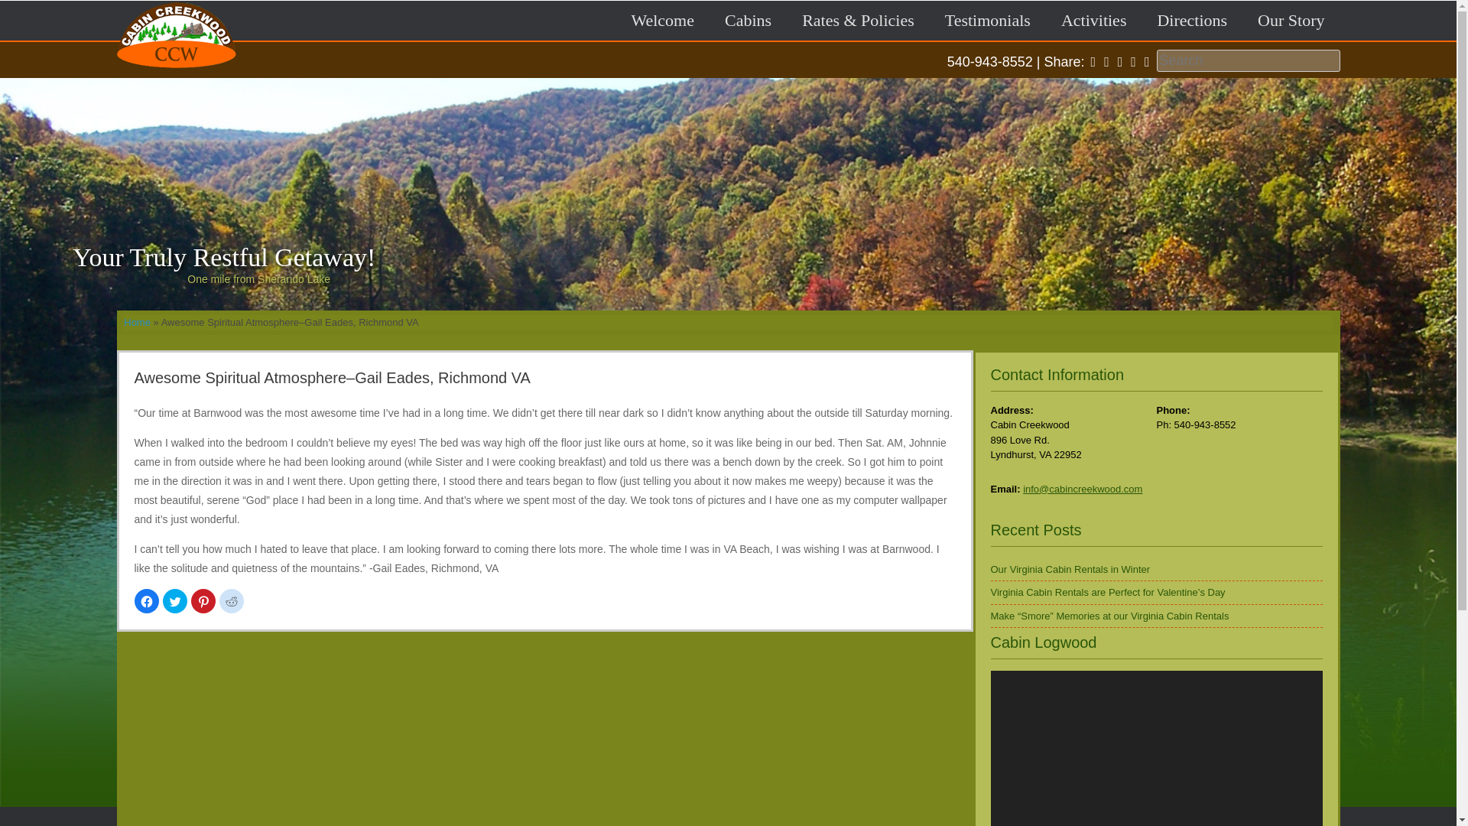 Image resolution: width=1468 pixels, height=826 pixels. Describe the element at coordinates (1093, 20) in the screenshot. I see `Activities` at that location.